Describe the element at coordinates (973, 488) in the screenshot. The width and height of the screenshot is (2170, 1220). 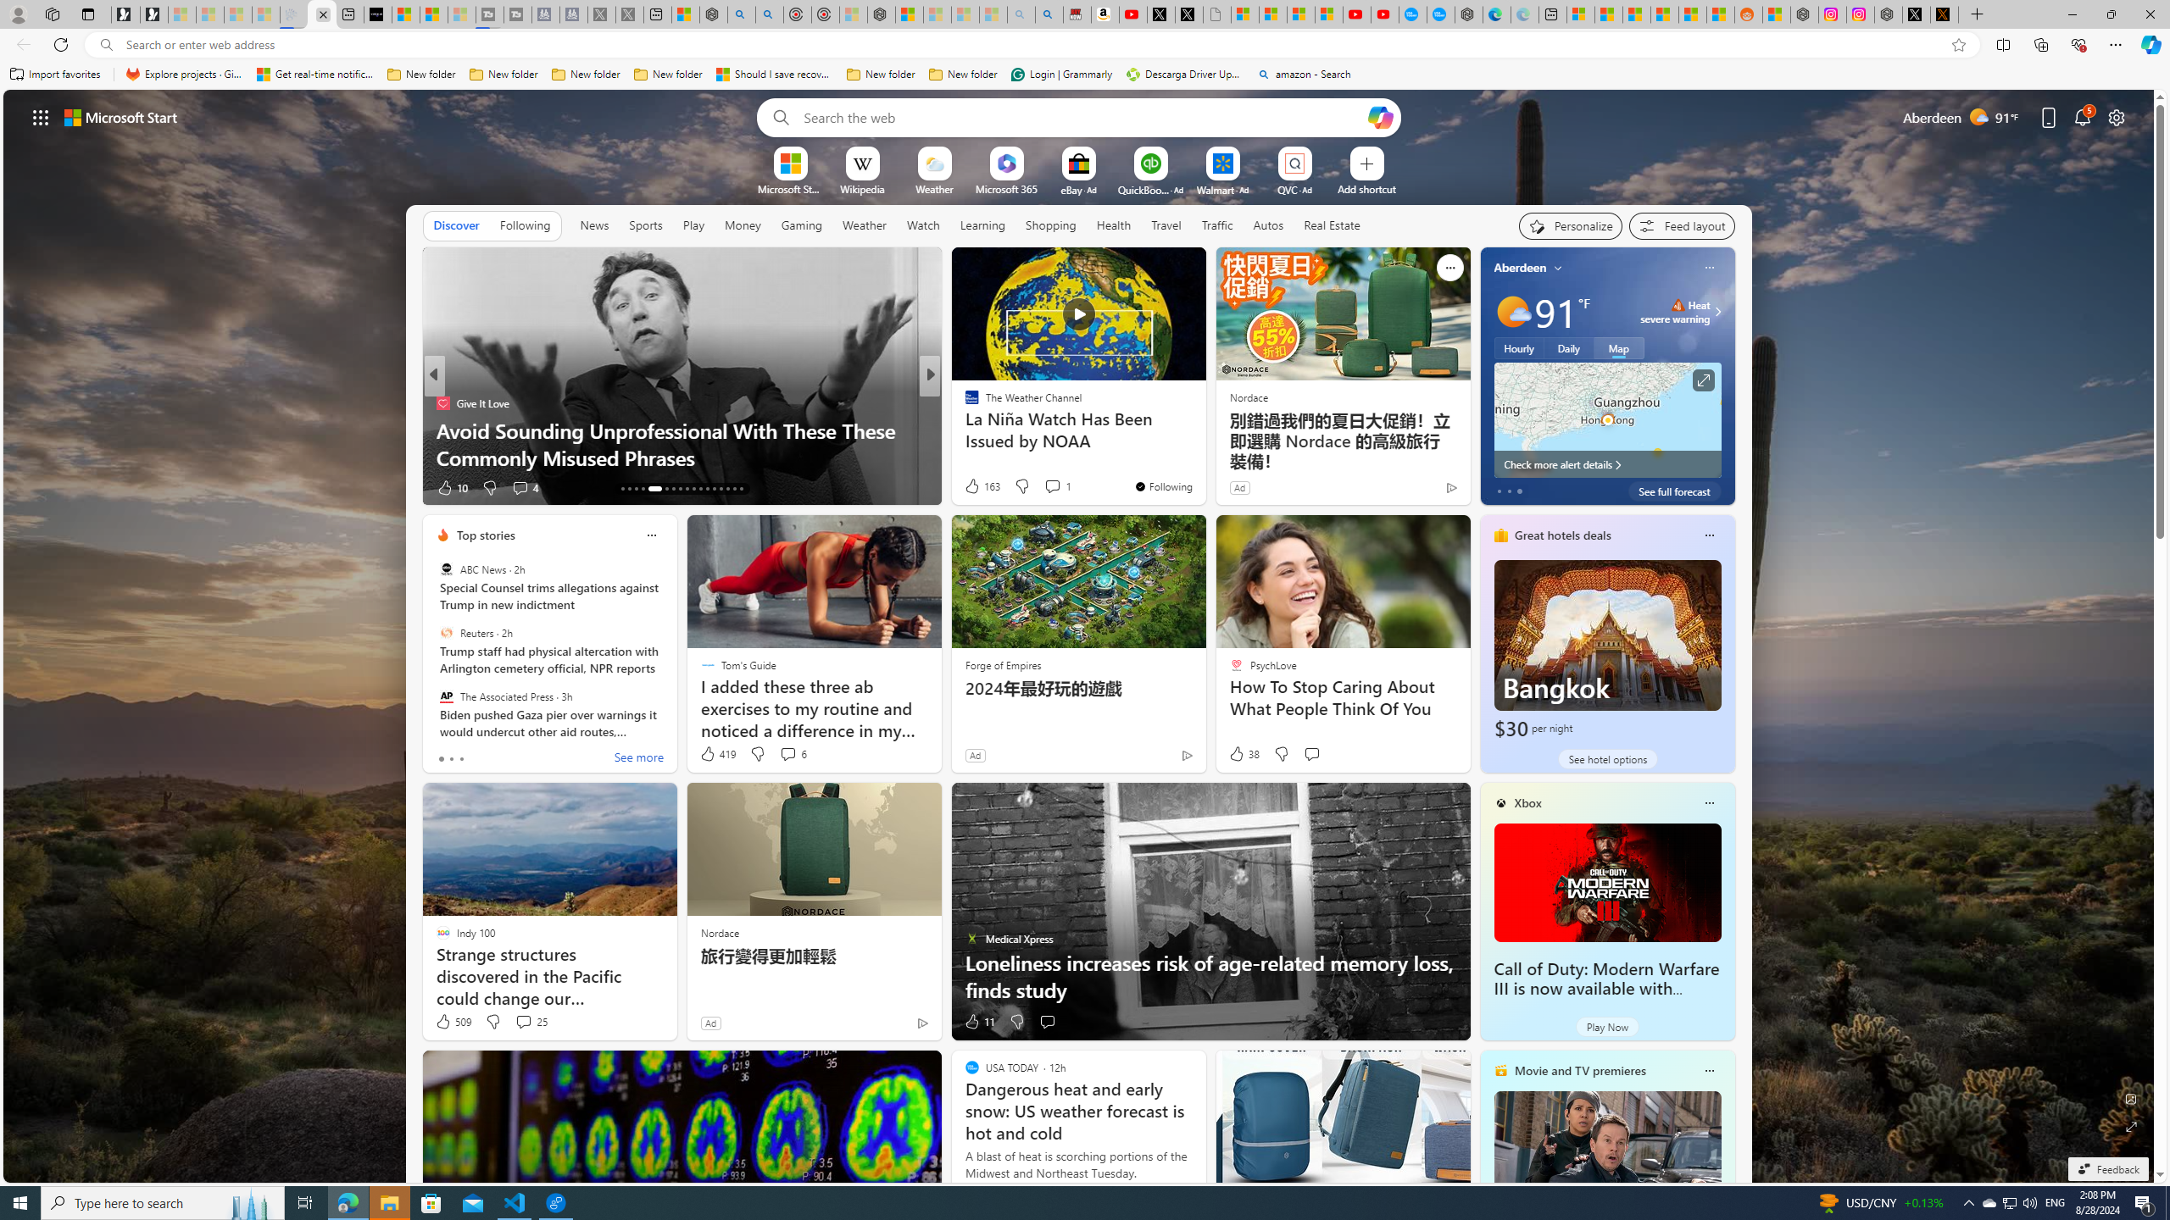
I see `20 Like` at that location.